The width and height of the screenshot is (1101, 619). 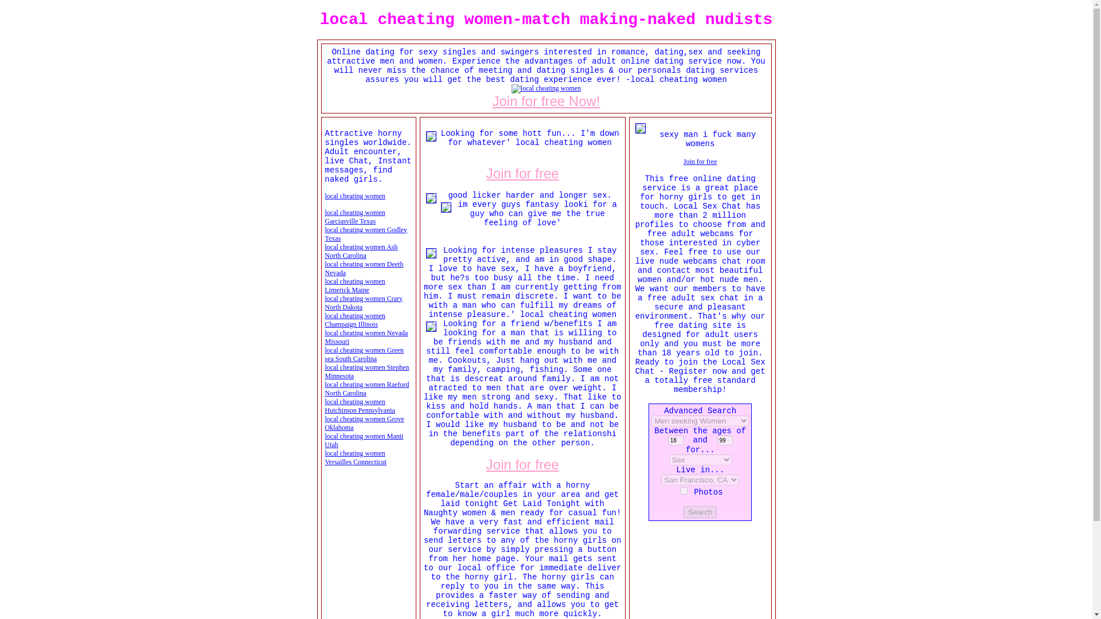 What do you see at coordinates (354, 320) in the screenshot?
I see `local cheating women Champaign Illinois` at bounding box center [354, 320].